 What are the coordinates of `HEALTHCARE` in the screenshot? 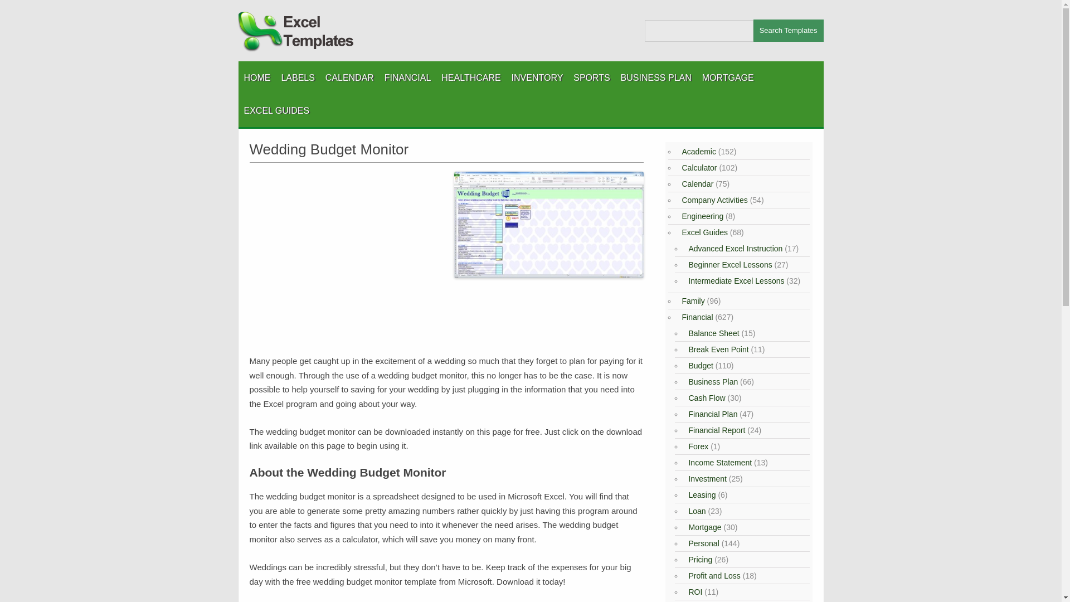 It's located at (470, 77).